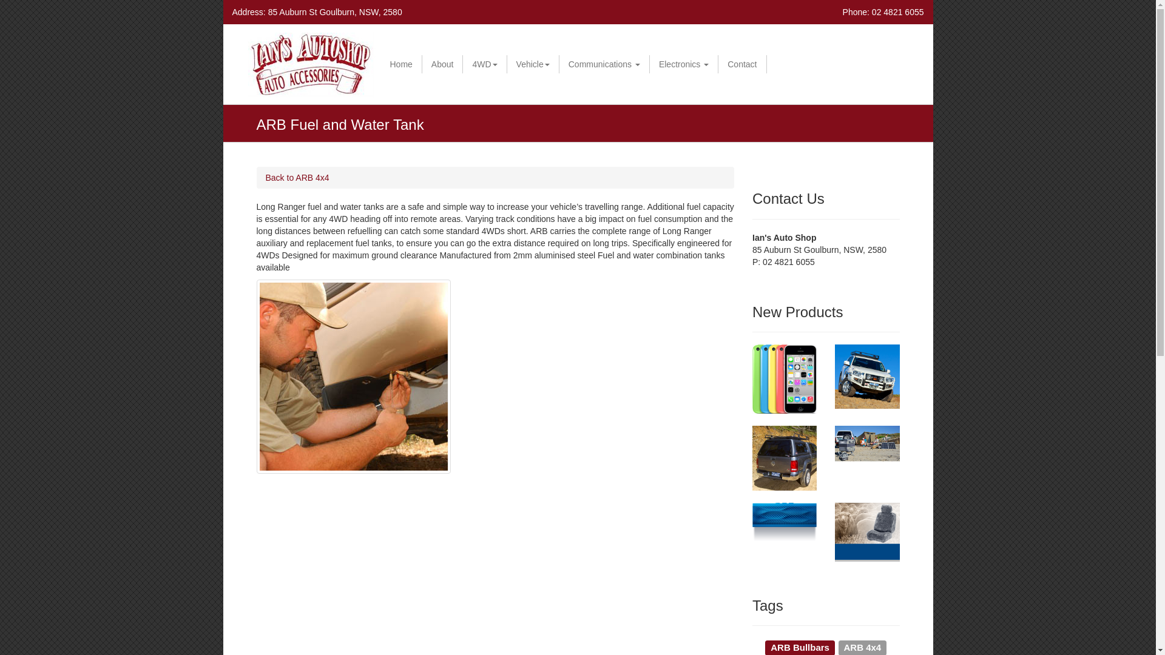 The width and height of the screenshot is (1165, 655). What do you see at coordinates (785, 522) in the screenshot?
I see `Jawbone Jambox` at bounding box center [785, 522].